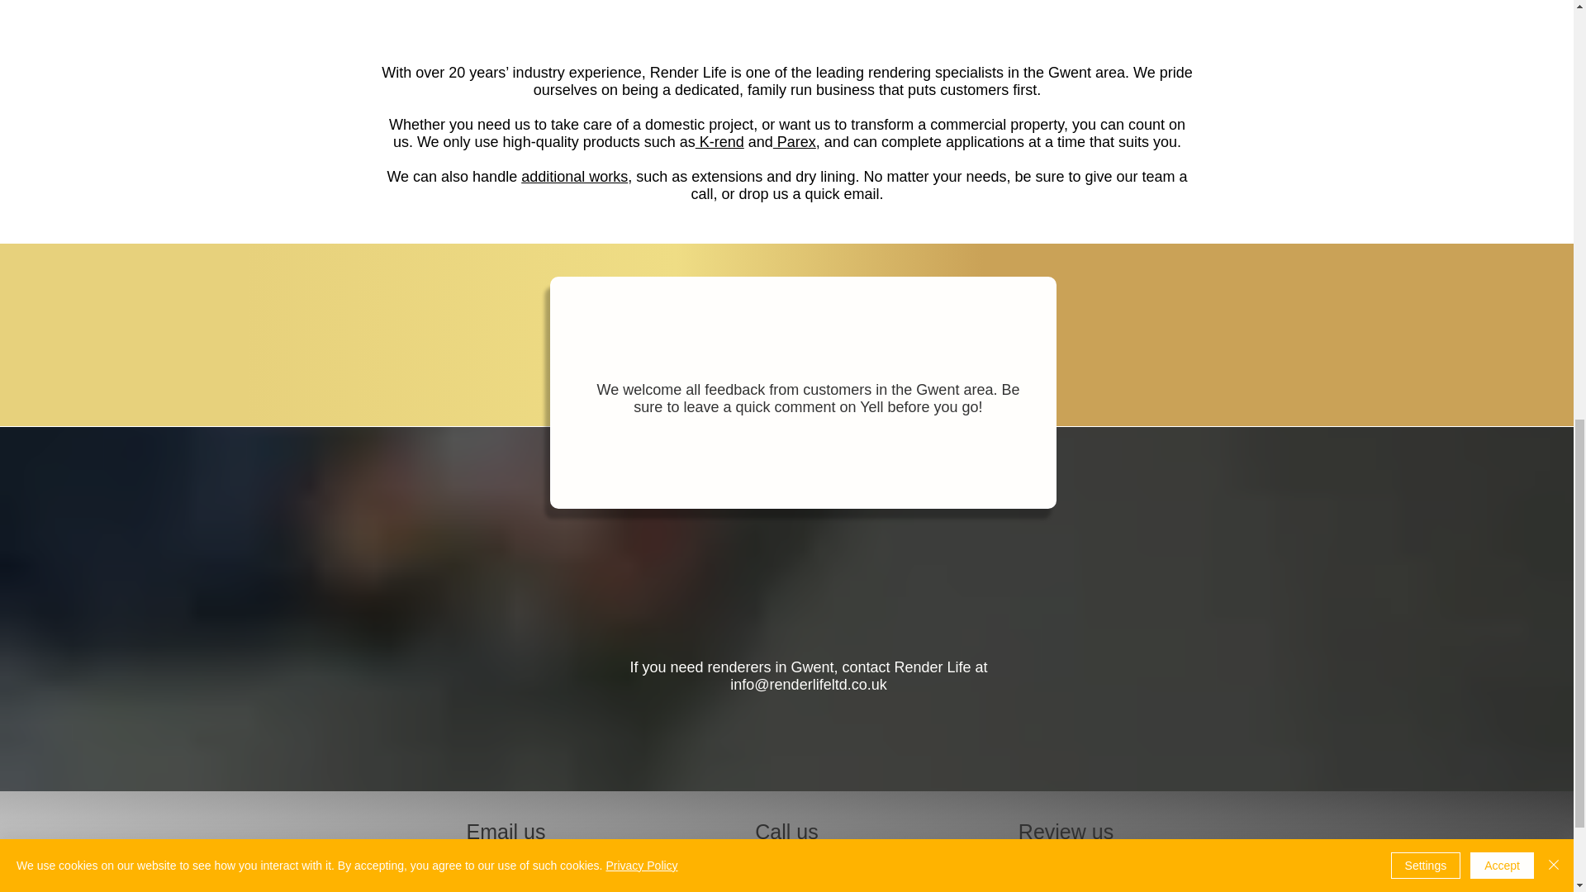 The width and height of the screenshot is (1586, 892). I want to click on Parex, so click(795, 142).